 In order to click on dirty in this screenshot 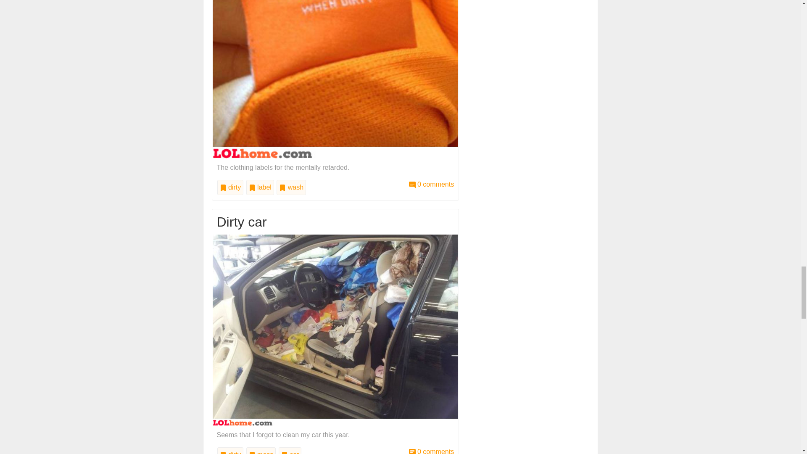, I will do `click(230, 187)`.